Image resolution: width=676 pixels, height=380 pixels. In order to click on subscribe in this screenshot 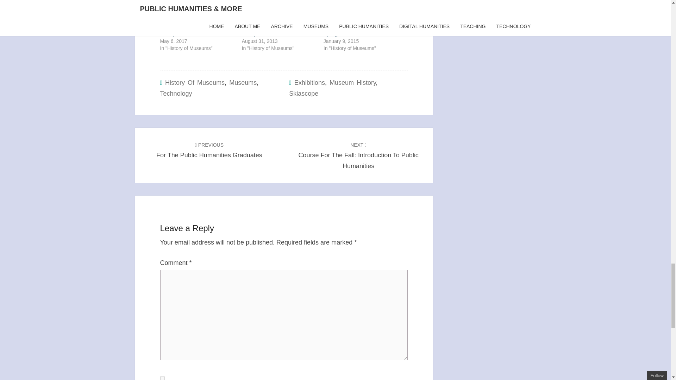, I will do `click(303, 94)`.